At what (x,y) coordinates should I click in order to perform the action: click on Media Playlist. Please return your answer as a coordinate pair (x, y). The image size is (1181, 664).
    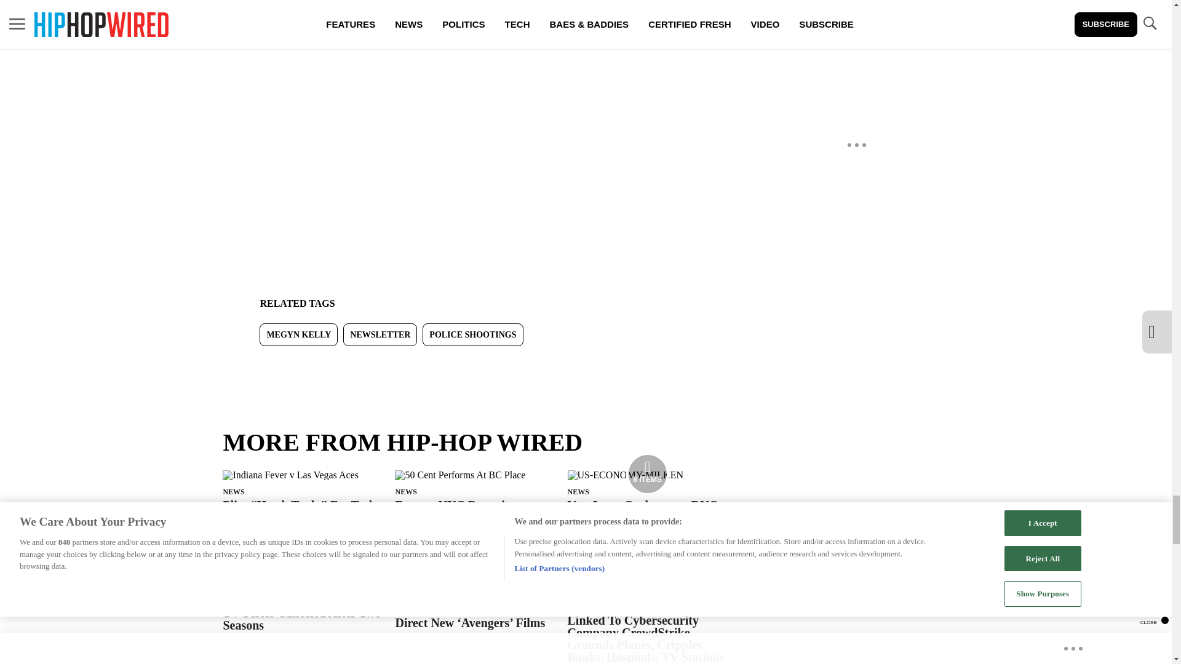
    Looking at the image, I should click on (647, 473).